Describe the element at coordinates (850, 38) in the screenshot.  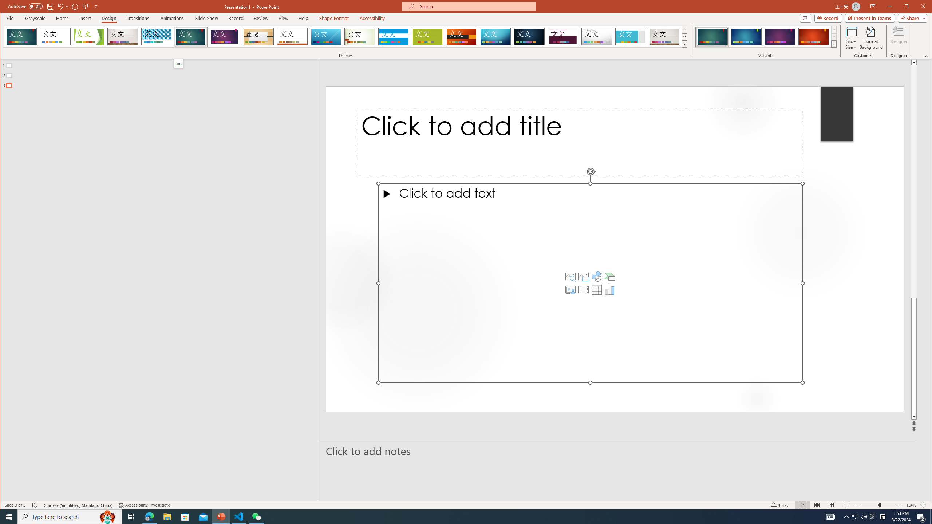
I see `Slide Size` at that location.